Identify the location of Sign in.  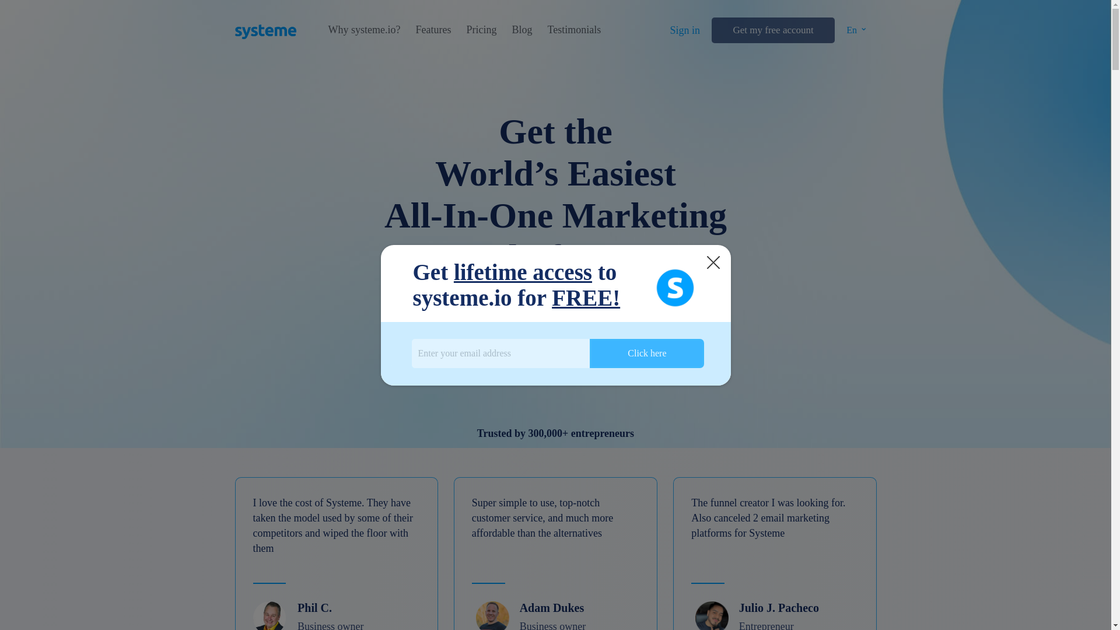
(685, 30).